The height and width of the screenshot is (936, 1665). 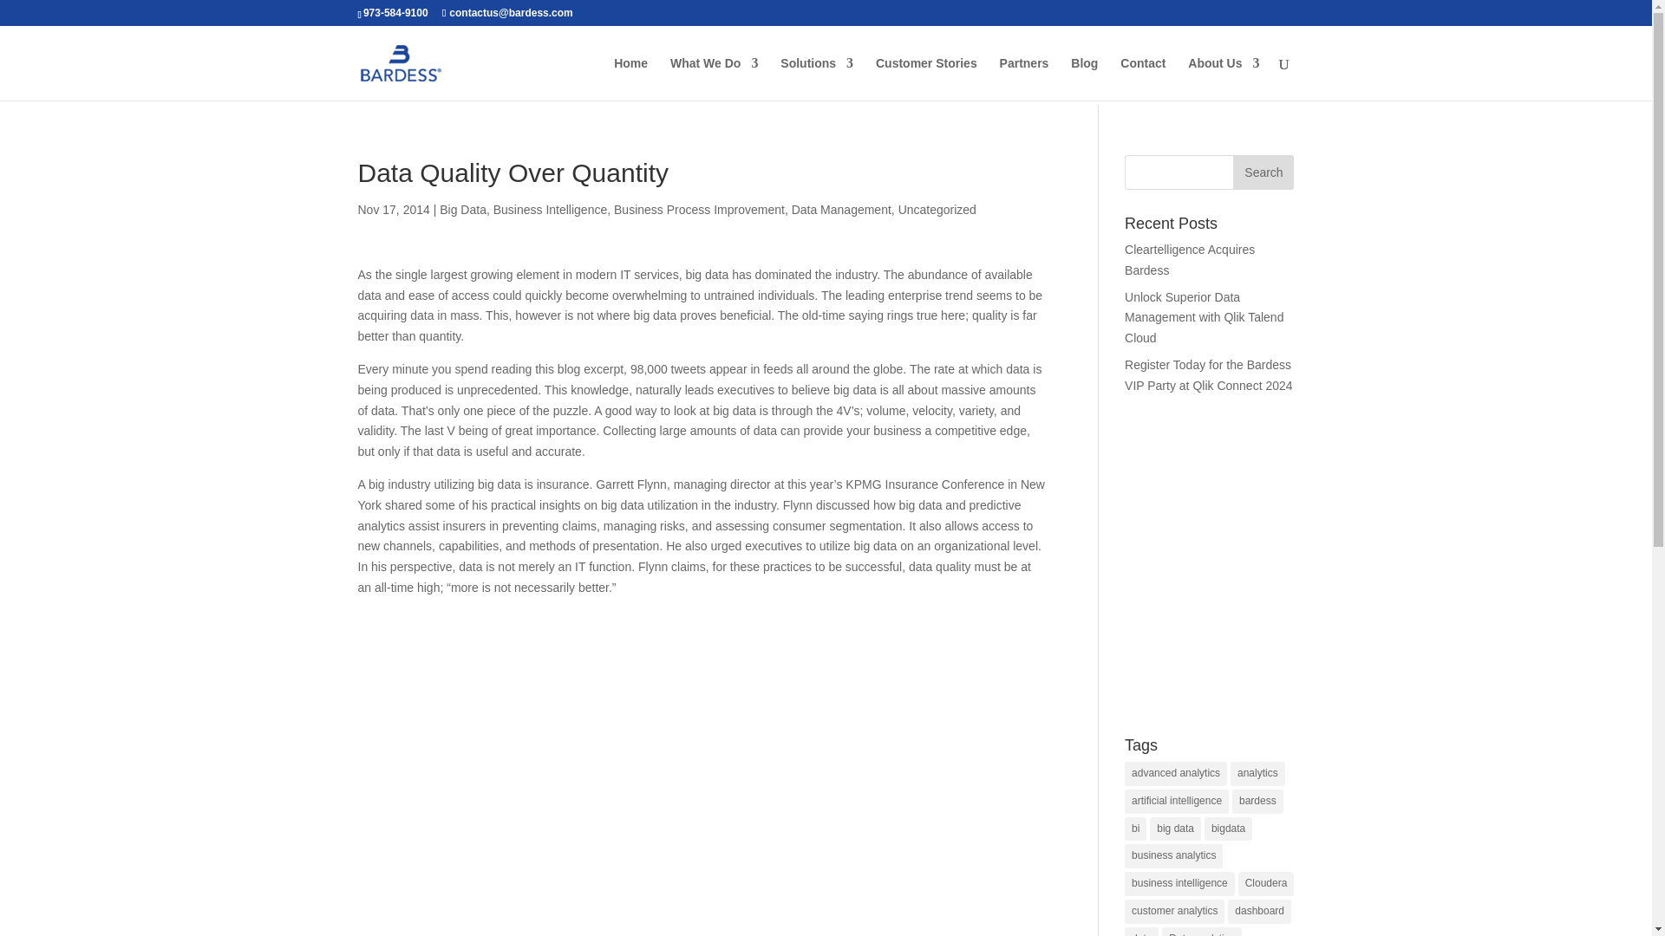 I want to click on Customer Stories, so click(x=926, y=78).